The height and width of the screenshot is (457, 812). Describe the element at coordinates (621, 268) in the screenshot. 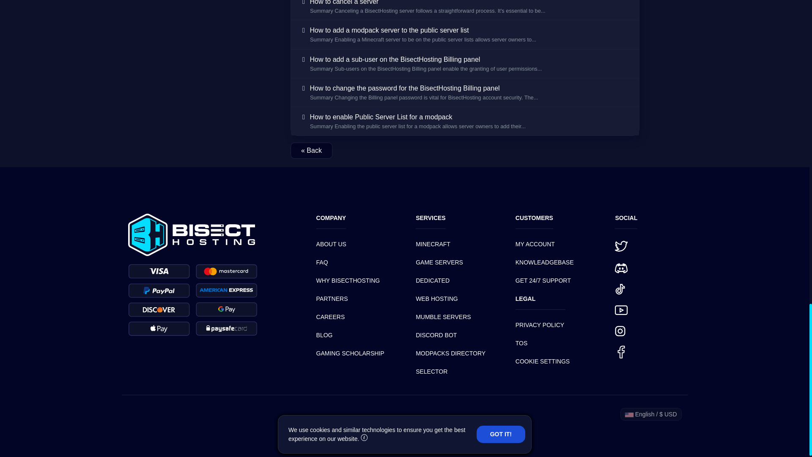

I see `Discord` at that location.